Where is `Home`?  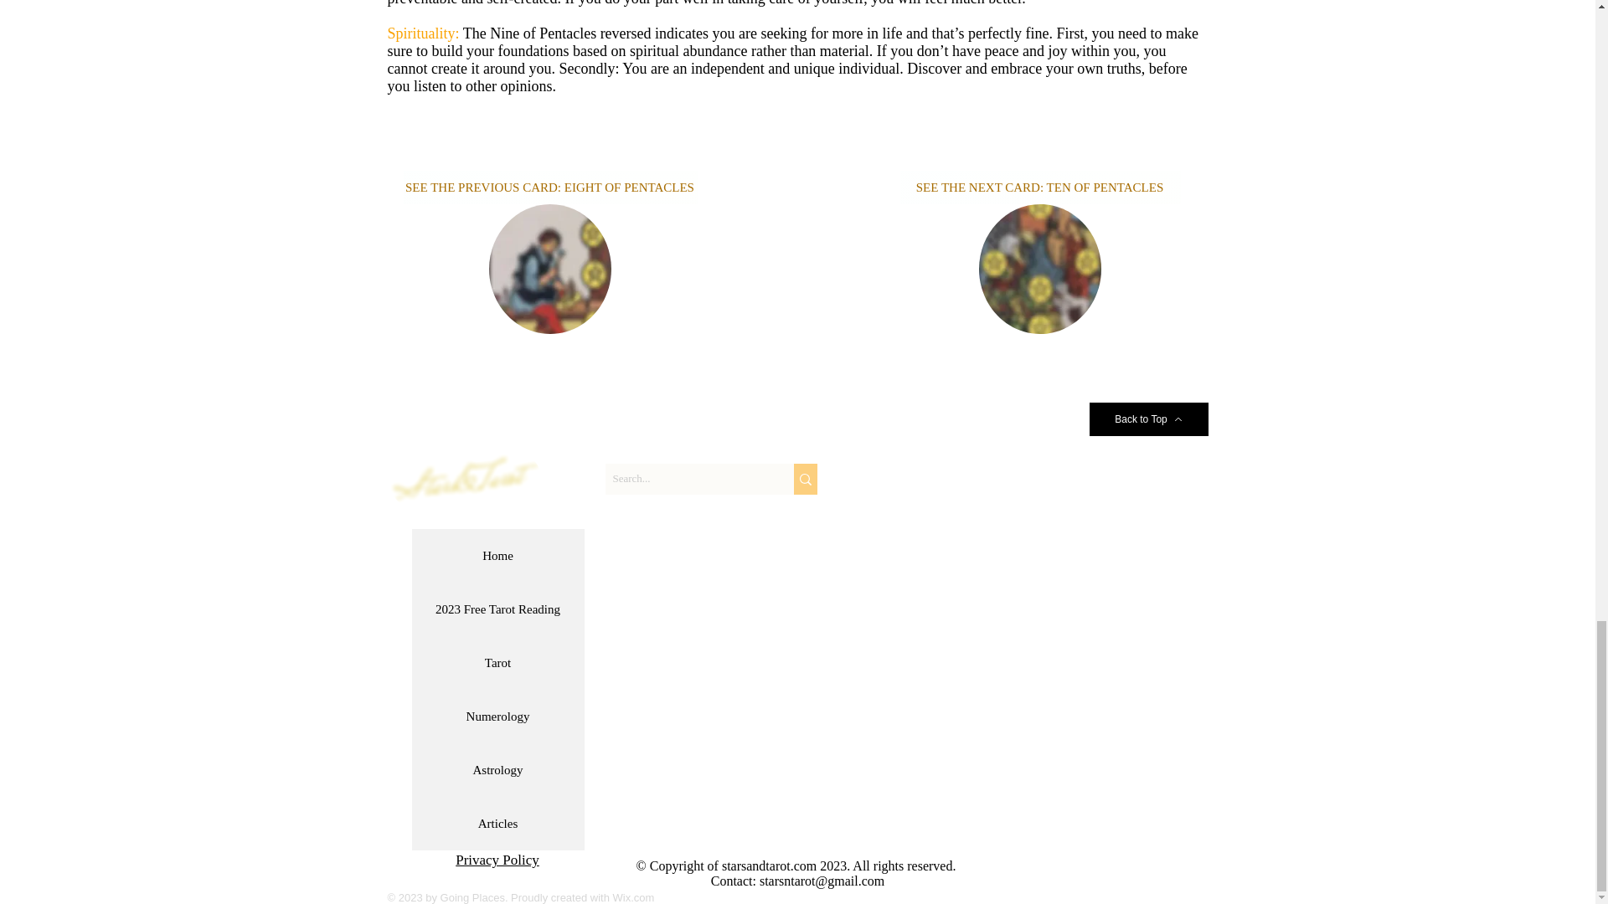 Home is located at coordinates (497, 555).